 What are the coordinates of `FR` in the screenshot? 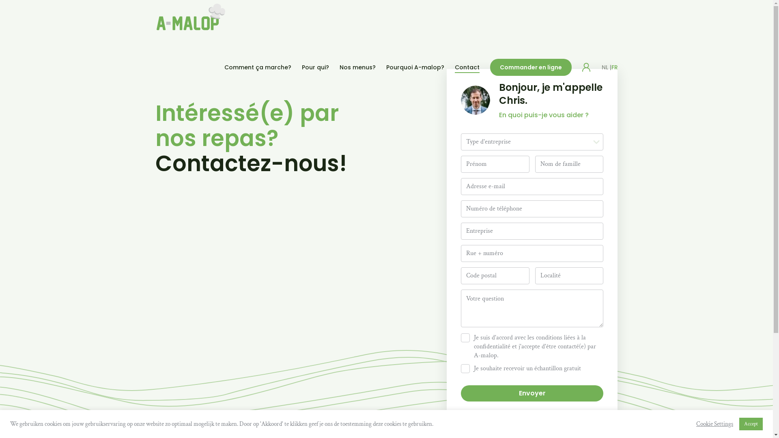 It's located at (614, 67).